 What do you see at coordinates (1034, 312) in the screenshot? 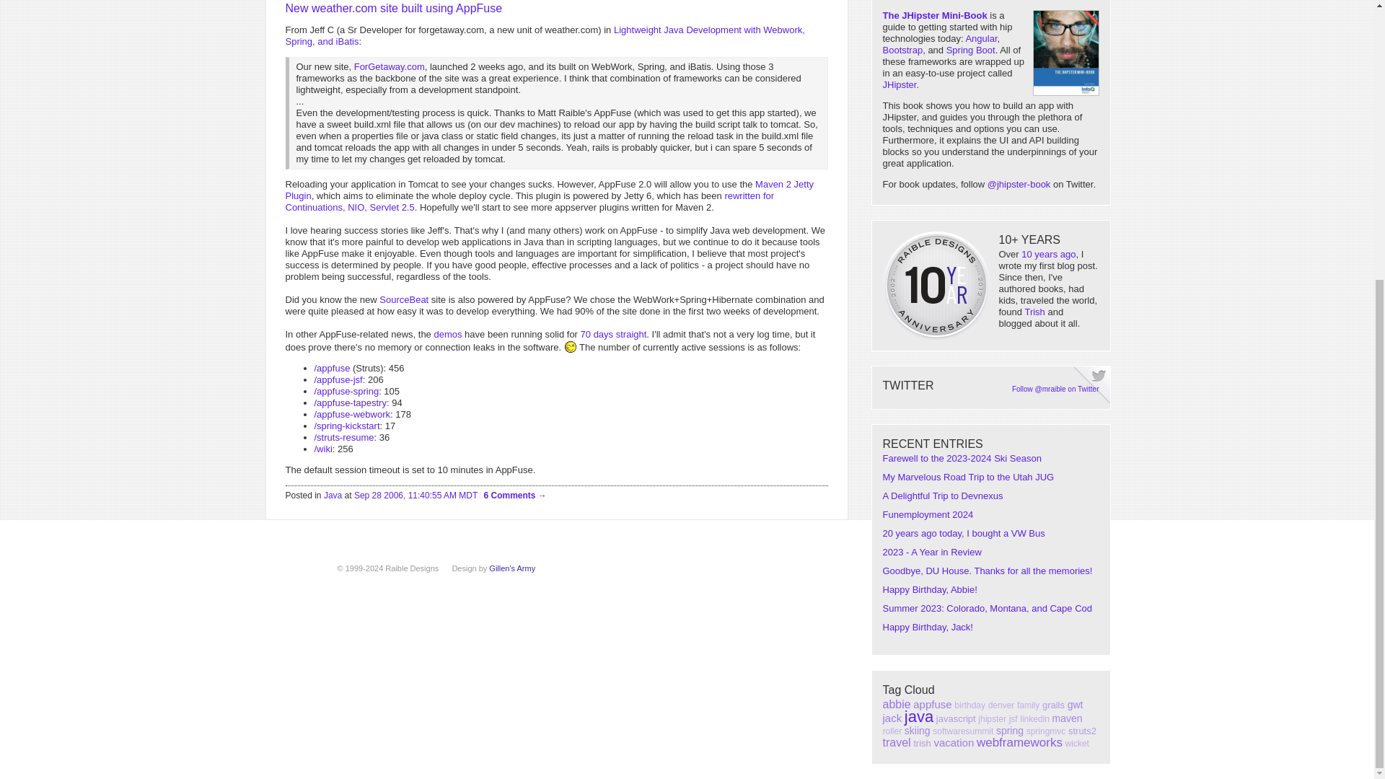
I see `Trish` at bounding box center [1034, 312].